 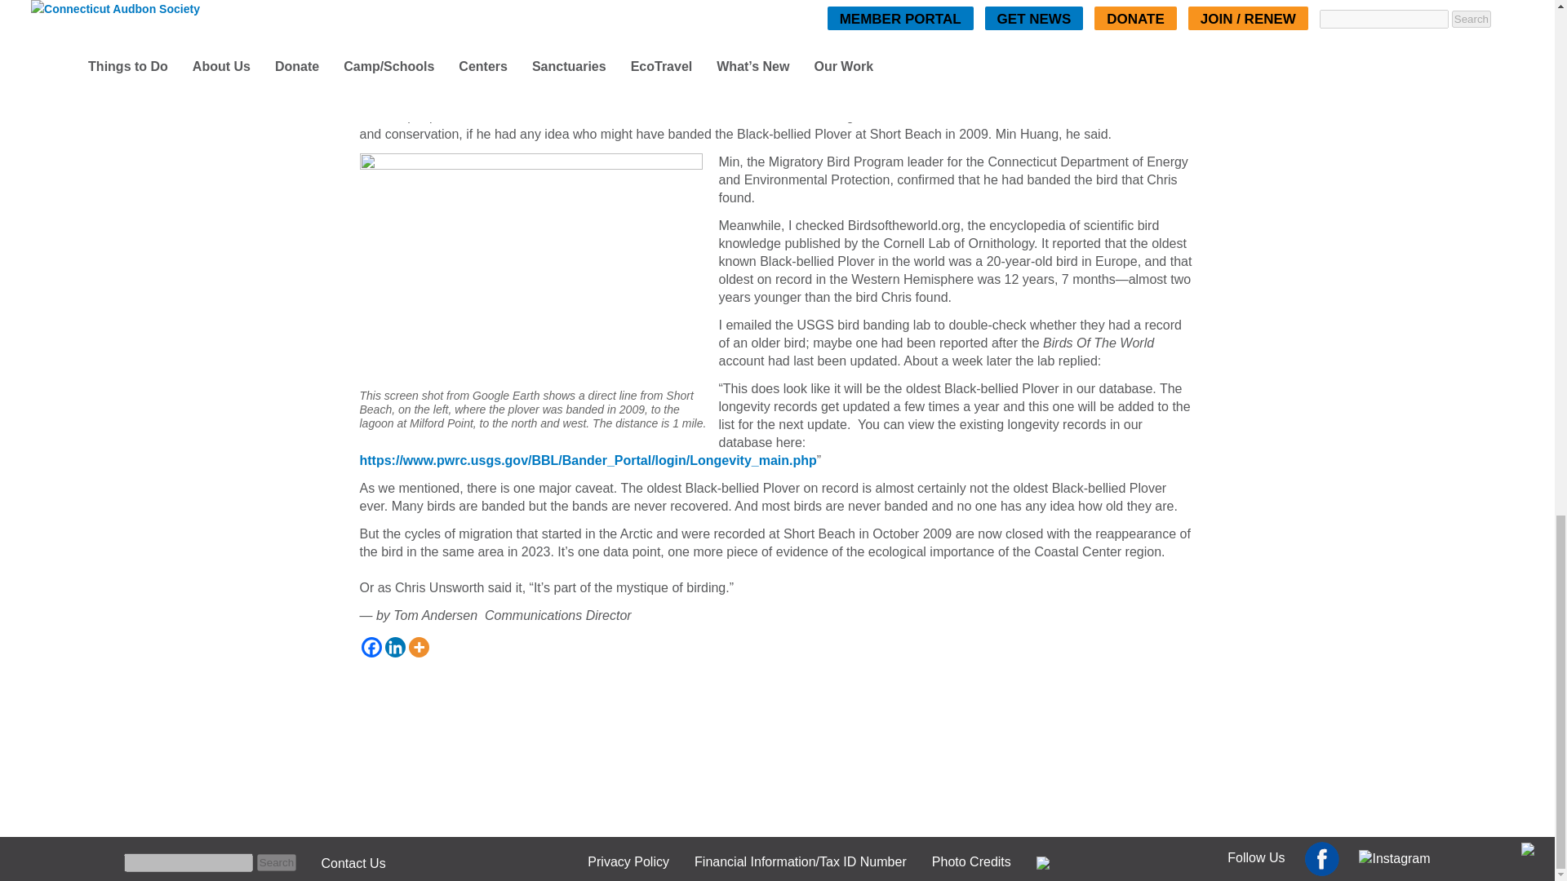 I want to click on Search, so click(x=151, y=843).